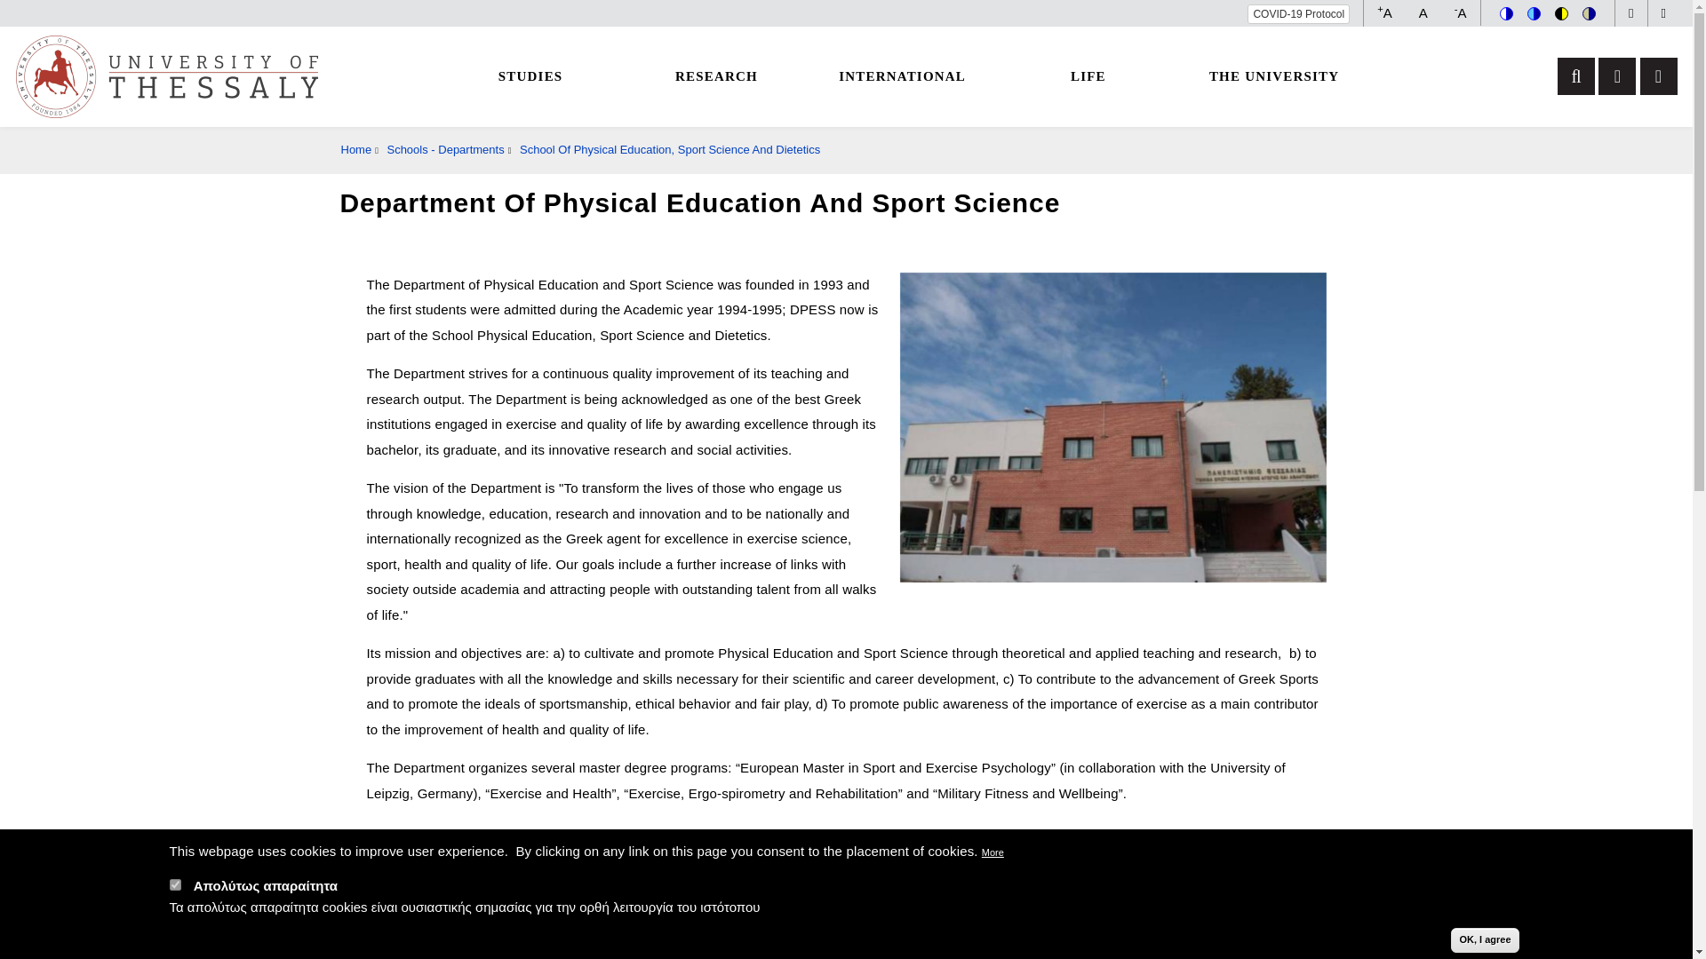 This screenshot has height=959, width=1706. I want to click on Phone Directory, so click(1663, 13).